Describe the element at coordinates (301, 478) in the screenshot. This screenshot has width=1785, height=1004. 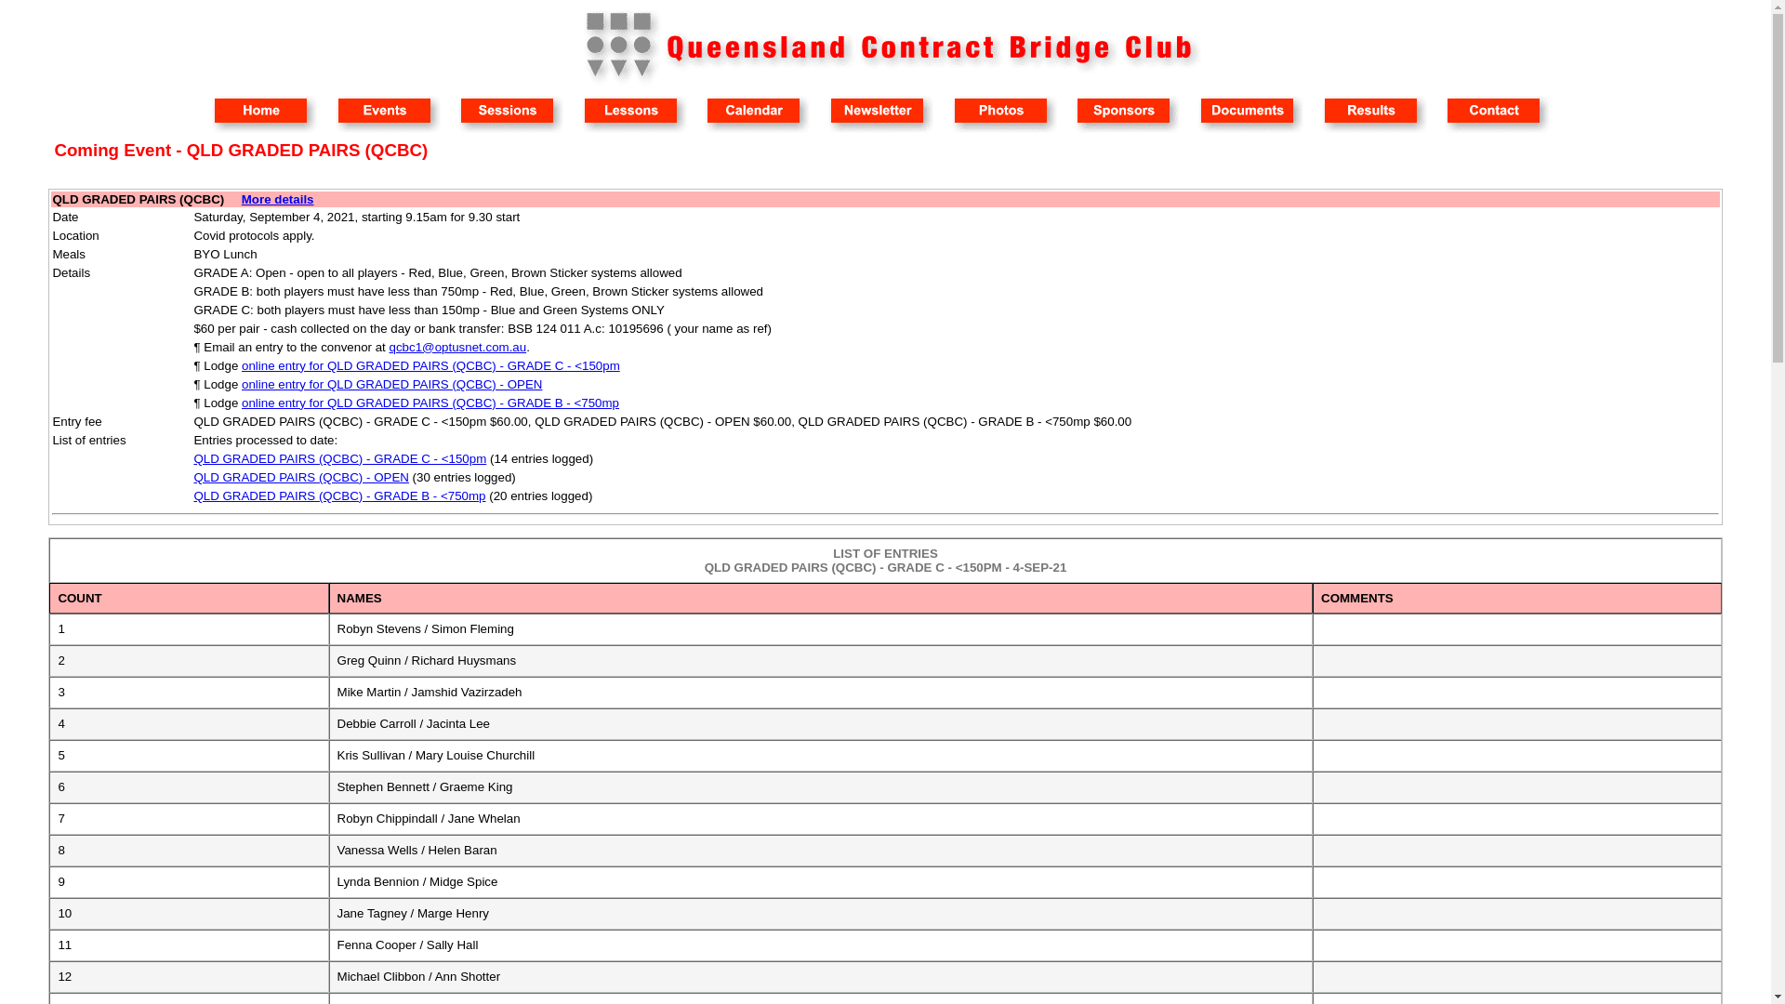
I see `QLD GRADED PAIRS (QCBC) - OPEN` at that location.